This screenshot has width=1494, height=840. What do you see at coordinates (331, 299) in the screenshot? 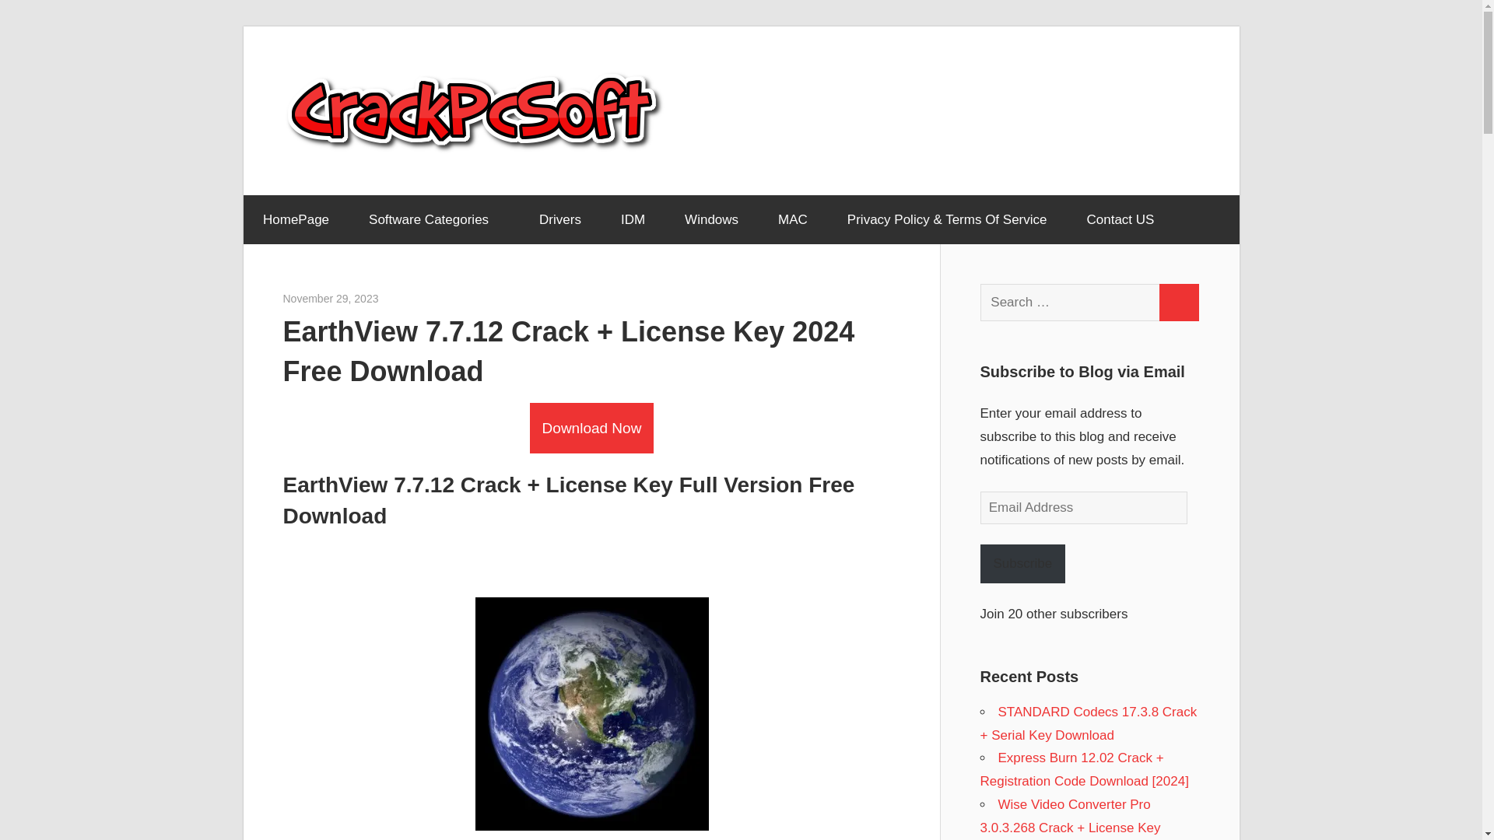
I see `November 29, 2023` at bounding box center [331, 299].